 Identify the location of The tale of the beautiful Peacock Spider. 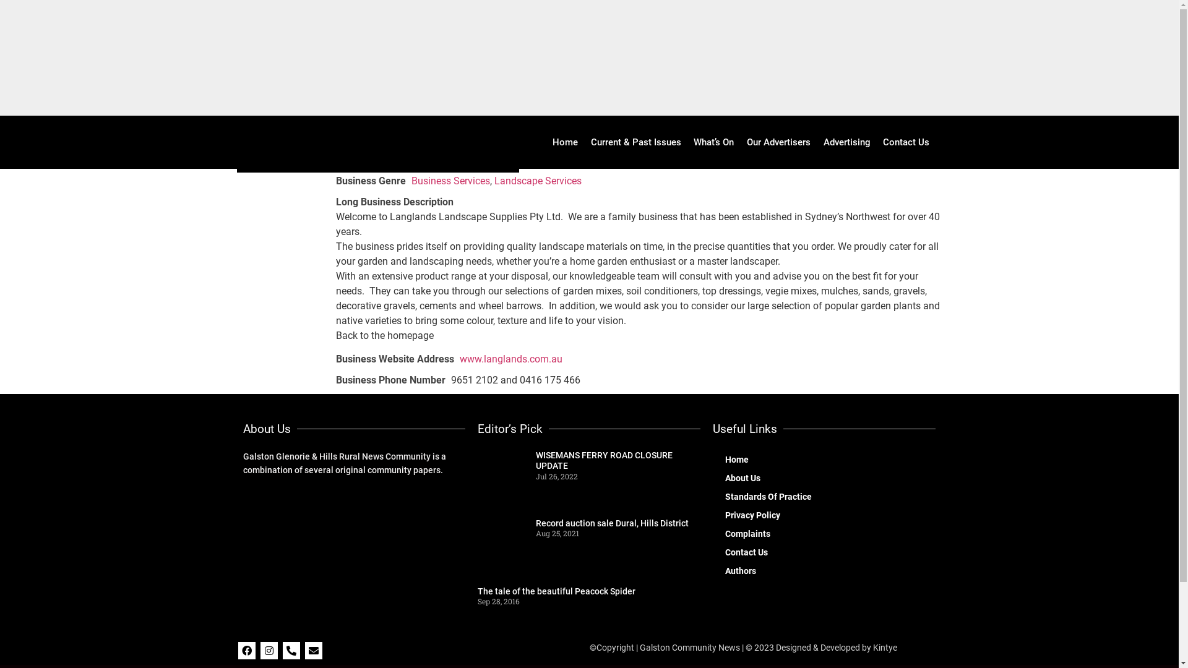
(557, 591).